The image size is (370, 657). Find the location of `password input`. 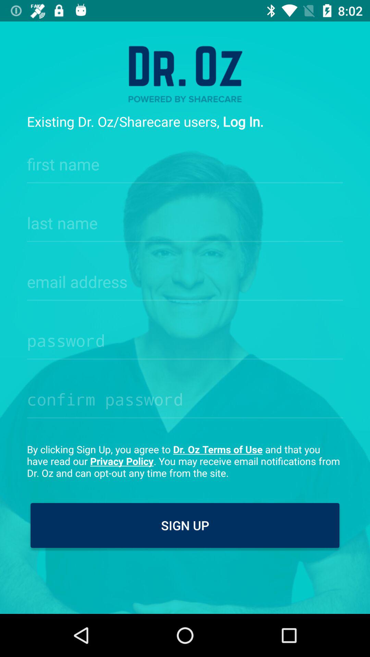

password input is located at coordinates (185, 338).